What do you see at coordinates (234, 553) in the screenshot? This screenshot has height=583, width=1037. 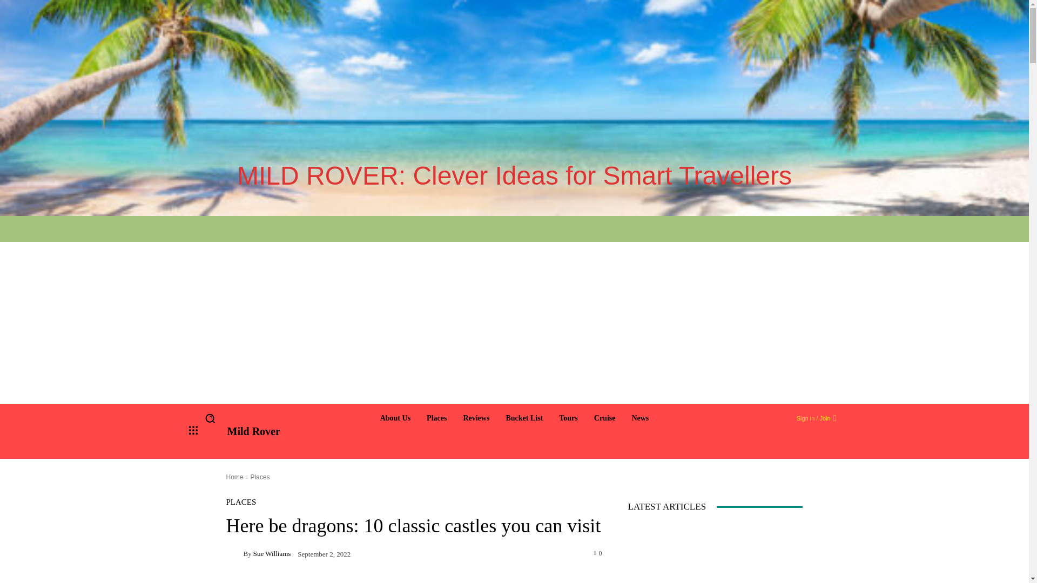 I see `Sue Williams` at bounding box center [234, 553].